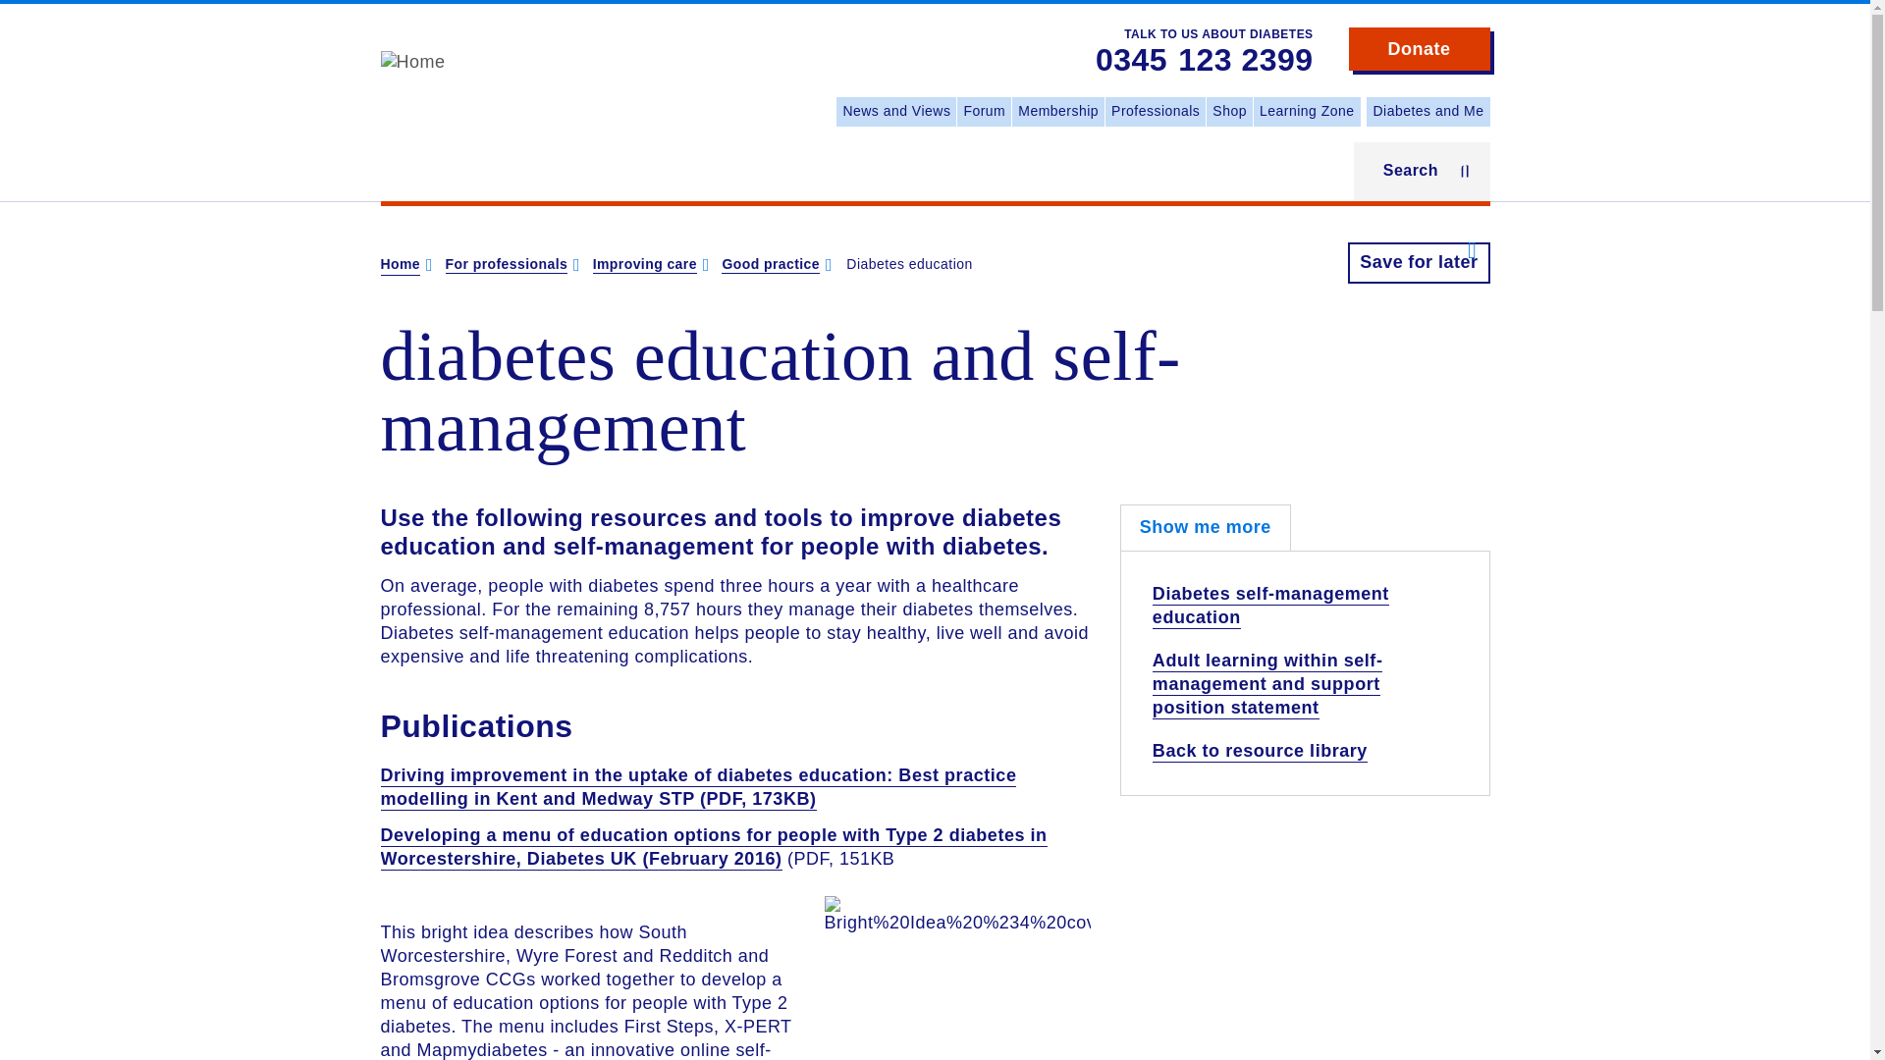 The image size is (1885, 1060). What do you see at coordinates (771, 265) in the screenshot?
I see `Good practice` at bounding box center [771, 265].